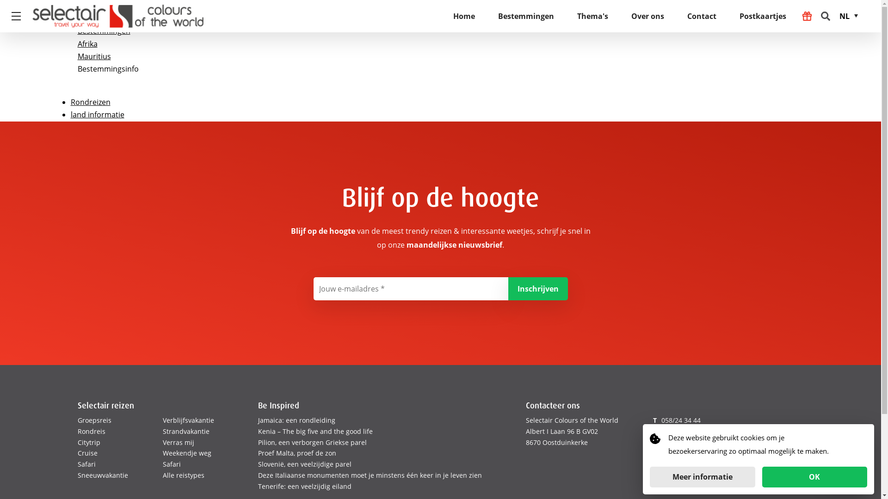 This screenshot has width=888, height=499. What do you see at coordinates (90, 102) in the screenshot?
I see `Rondreizen` at bounding box center [90, 102].